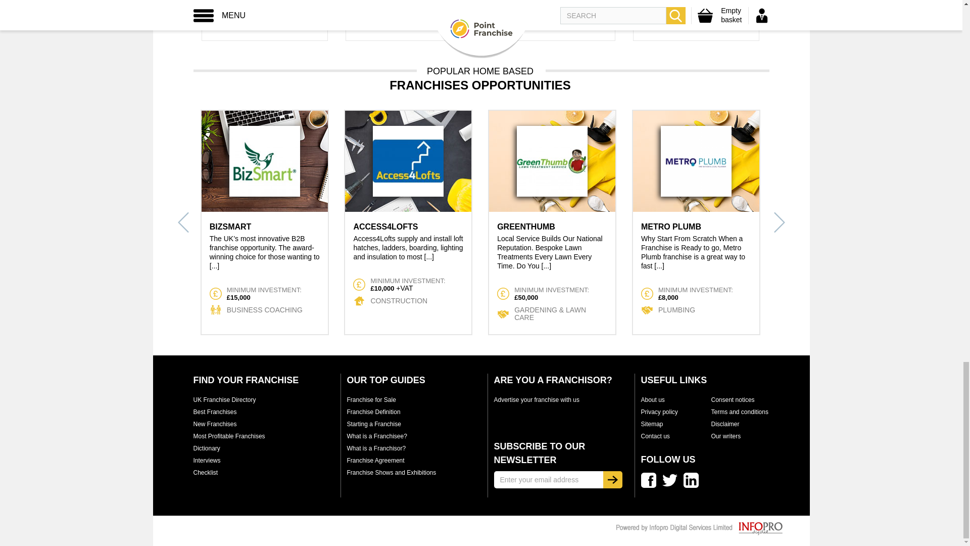  What do you see at coordinates (205, 472) in the screenshot?
I see `Checklist` at bounding box center [205, 472].